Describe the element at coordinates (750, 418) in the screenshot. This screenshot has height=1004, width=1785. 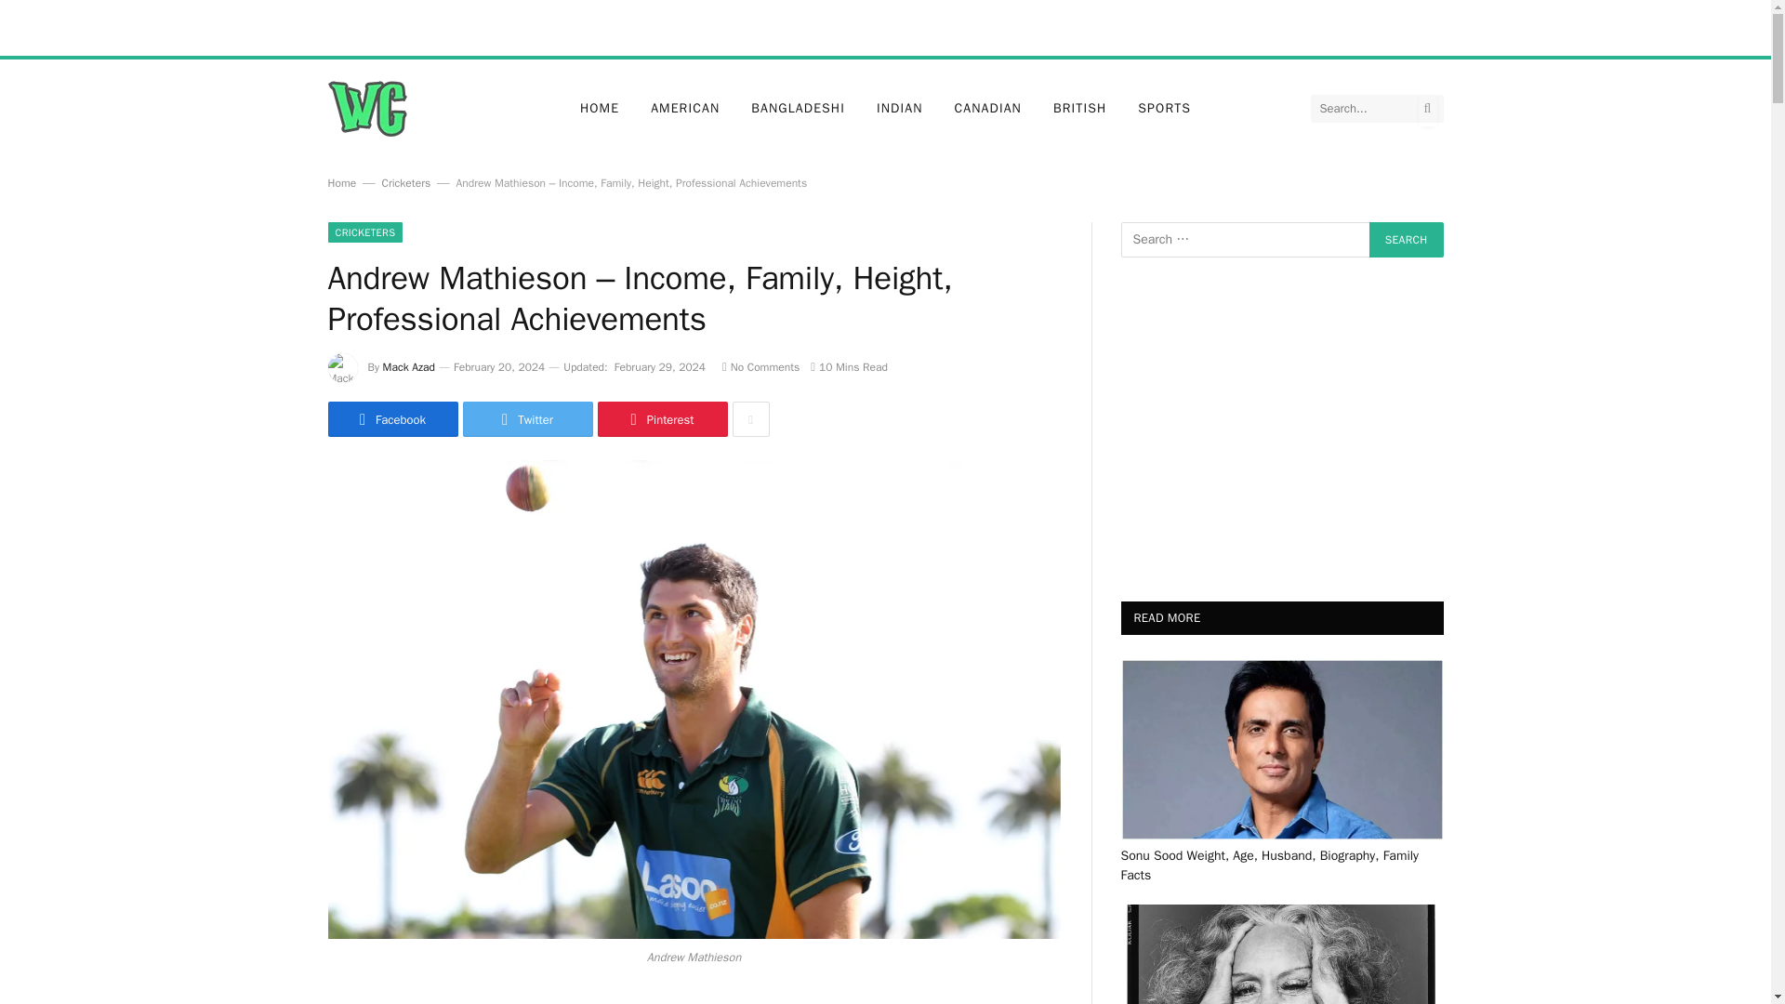
I see `Show More Social Sharing` at that location.